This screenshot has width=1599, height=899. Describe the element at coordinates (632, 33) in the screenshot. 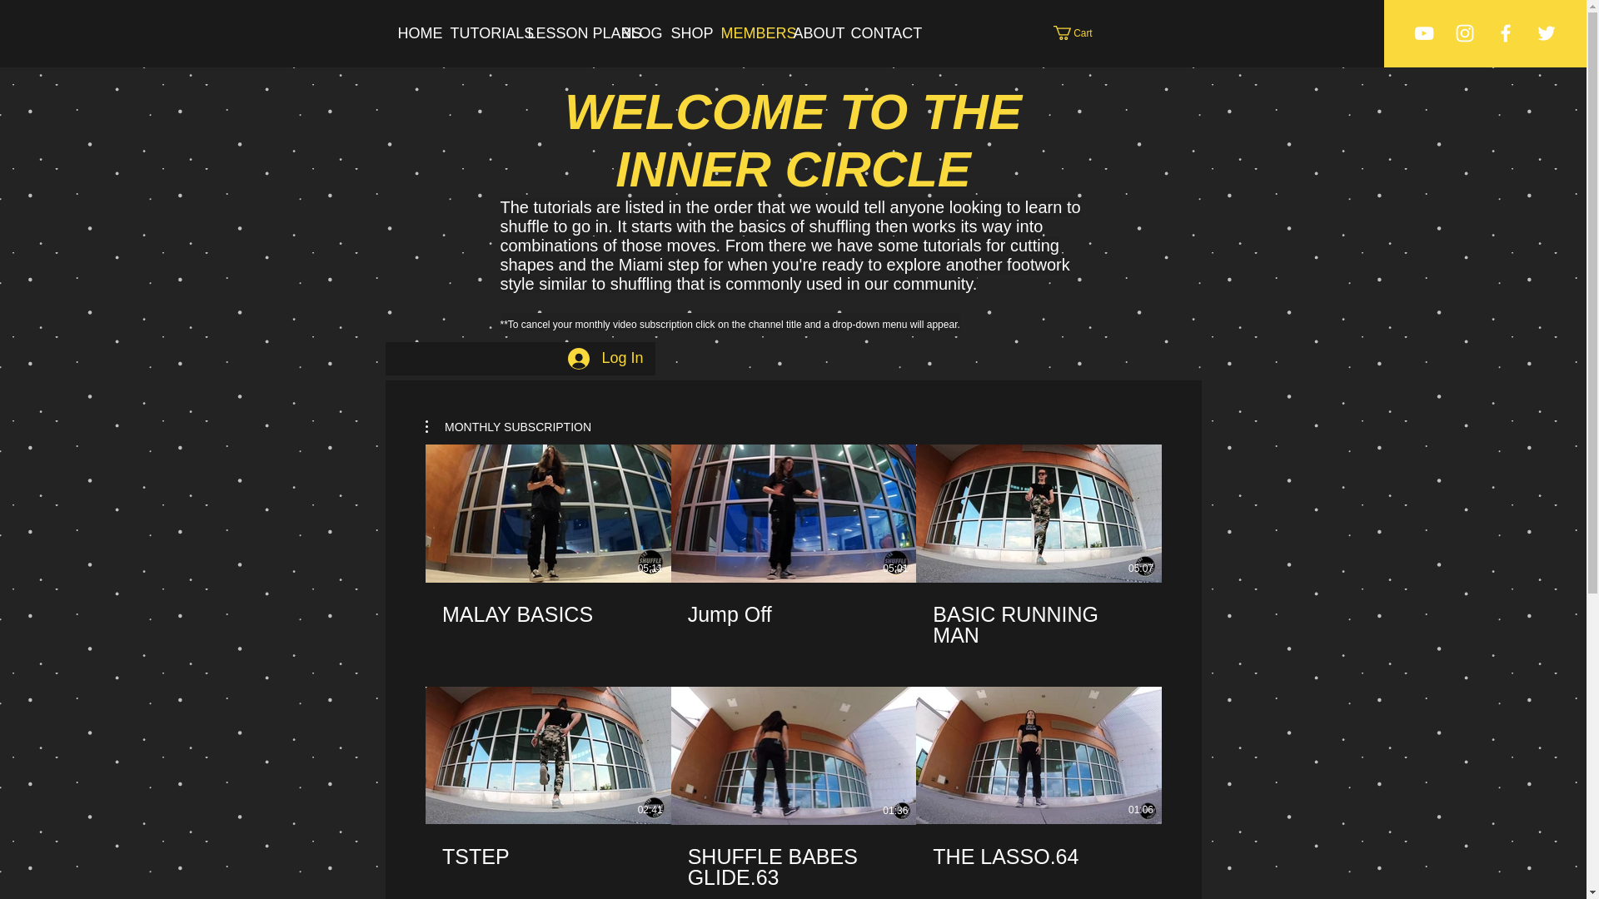

I see `BLOG` at that location.